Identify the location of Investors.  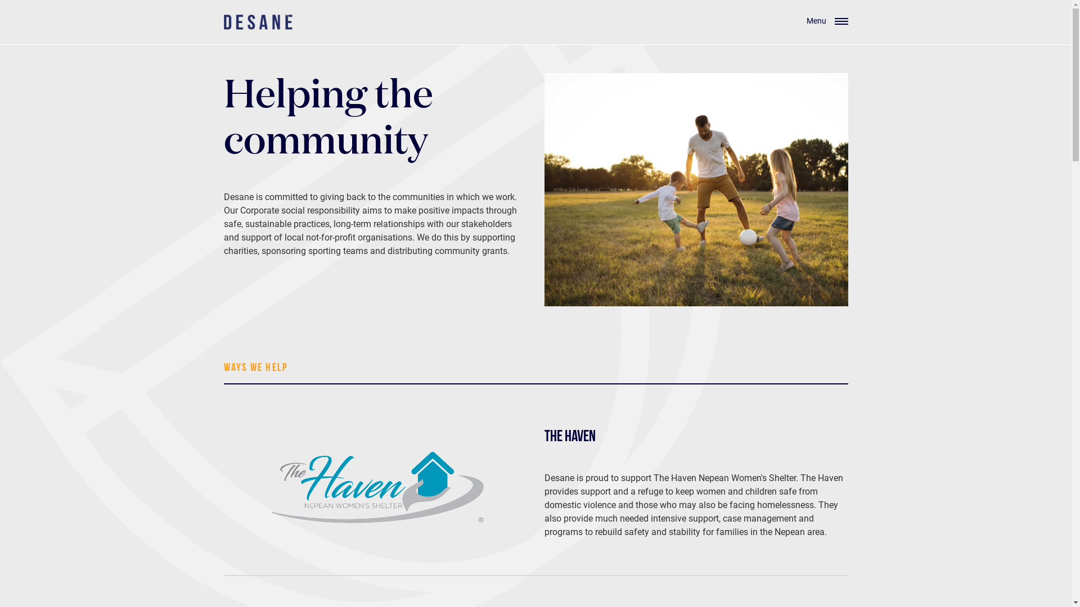
(349, 537).